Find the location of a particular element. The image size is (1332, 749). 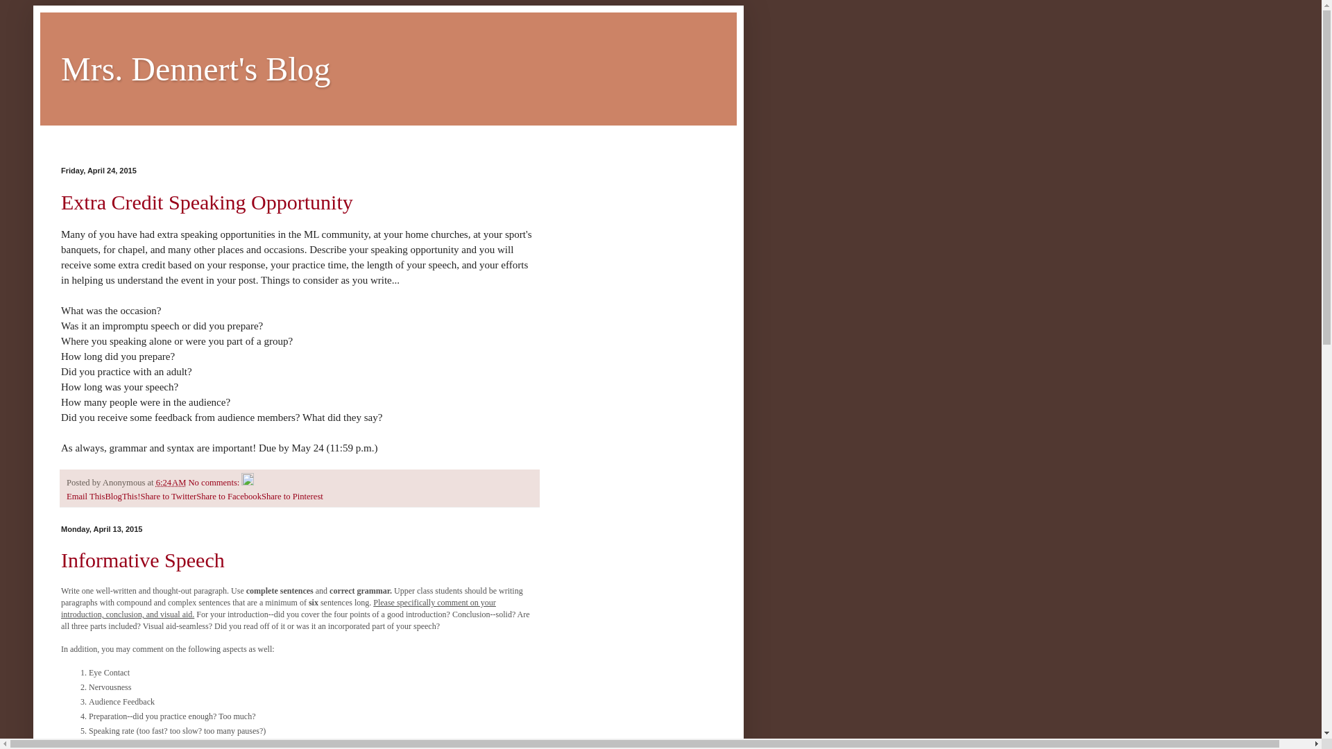

Edit Post is located at coordinates (247, 483).